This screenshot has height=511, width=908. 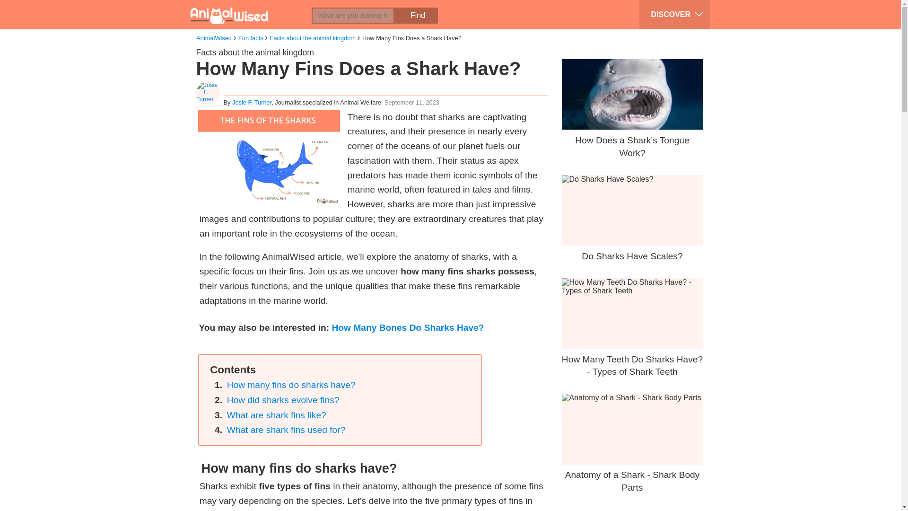 I want to click on Josie F. Turner, so click(x=252, y=102).